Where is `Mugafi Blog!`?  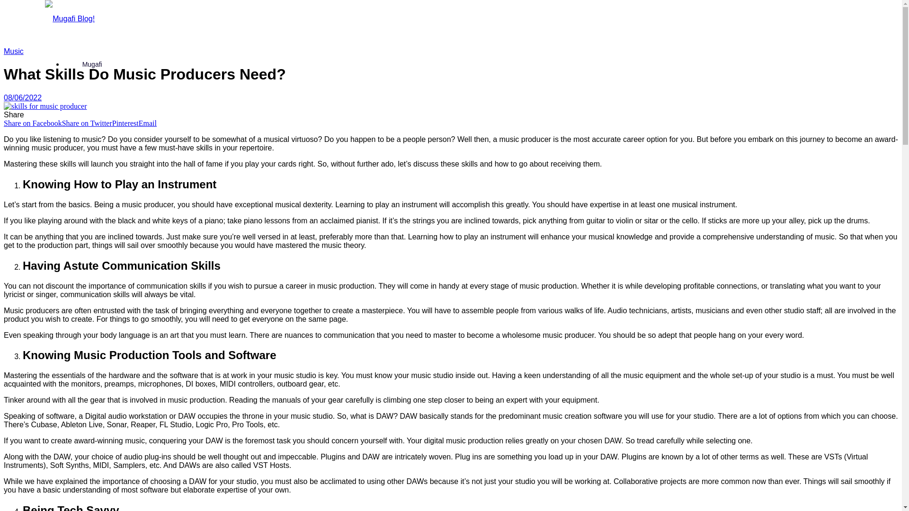 Mugafi Blog! is located at coordinates (69, 18).